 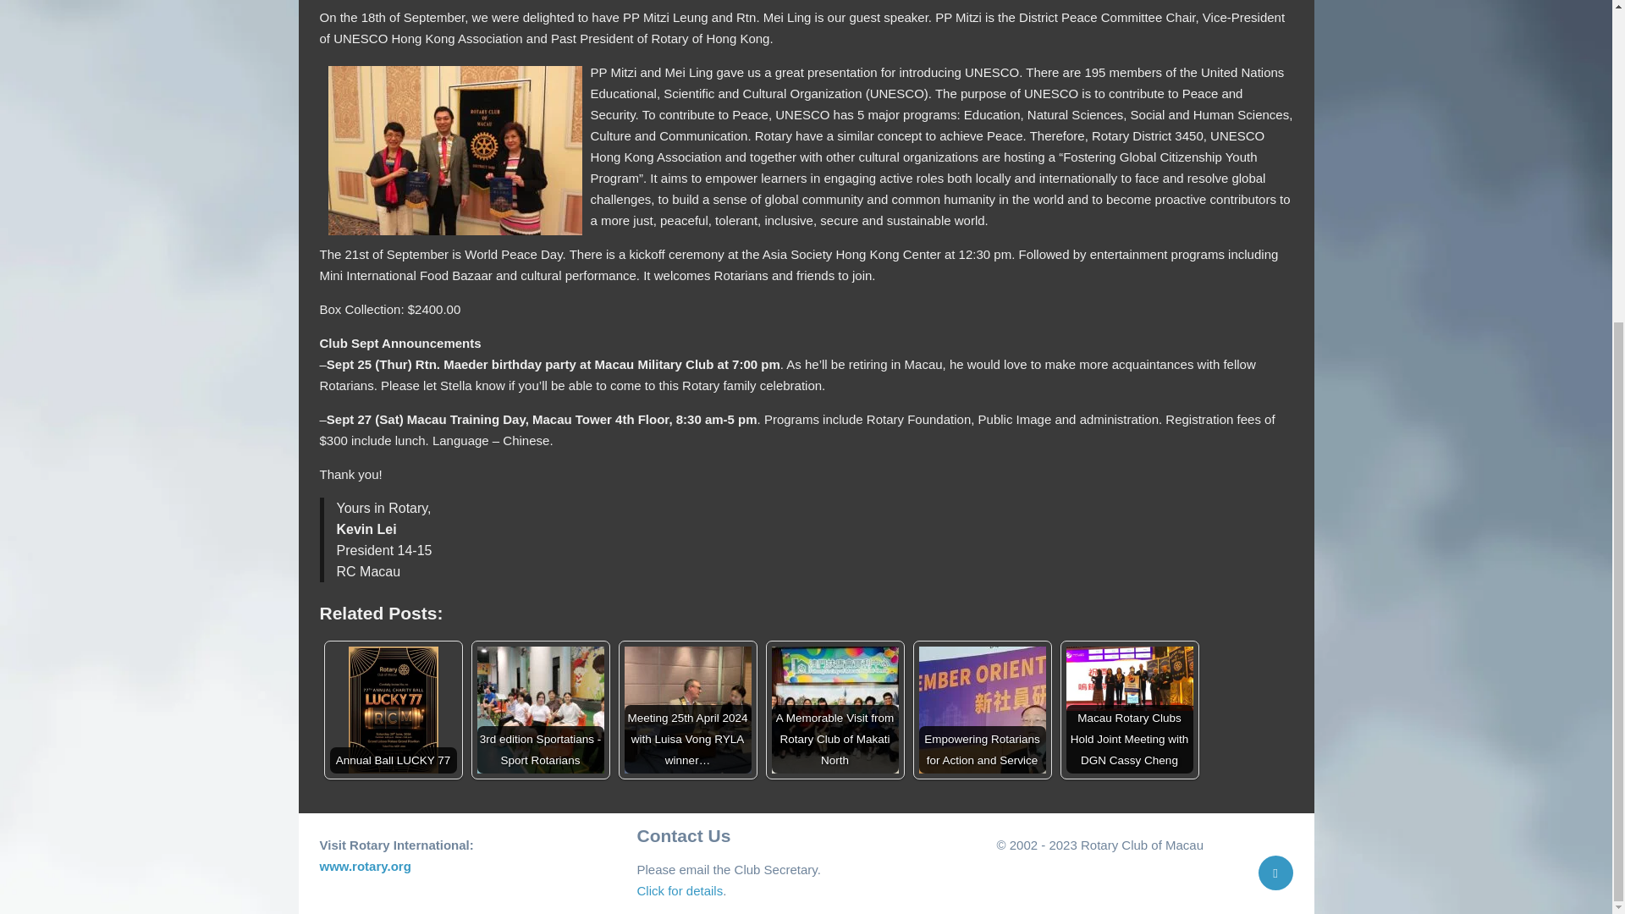 What do you see at coordinates (983, 709) in the screenshot?
I see `Empowering Rotarians for Action and Service` at bounding box center [983, 709].